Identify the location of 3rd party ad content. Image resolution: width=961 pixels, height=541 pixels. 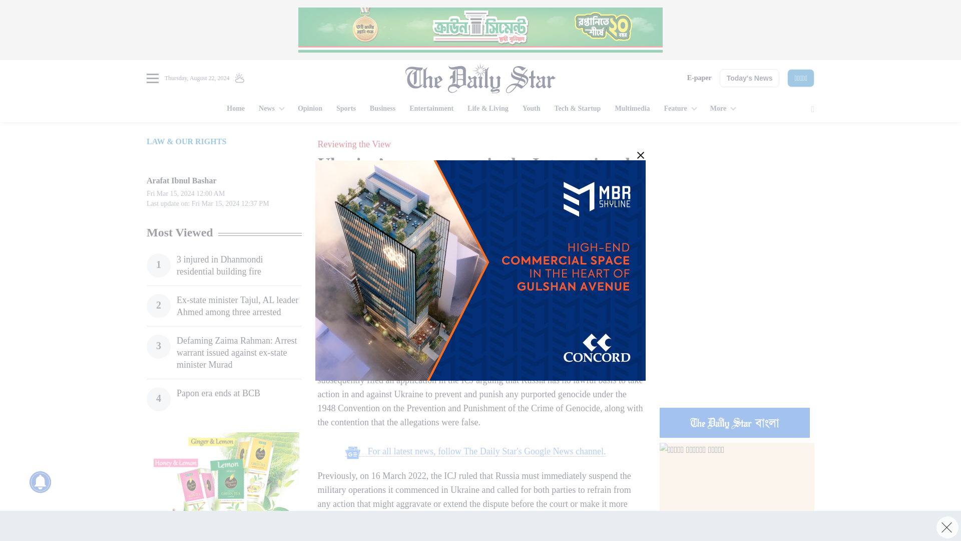
(480, 30).